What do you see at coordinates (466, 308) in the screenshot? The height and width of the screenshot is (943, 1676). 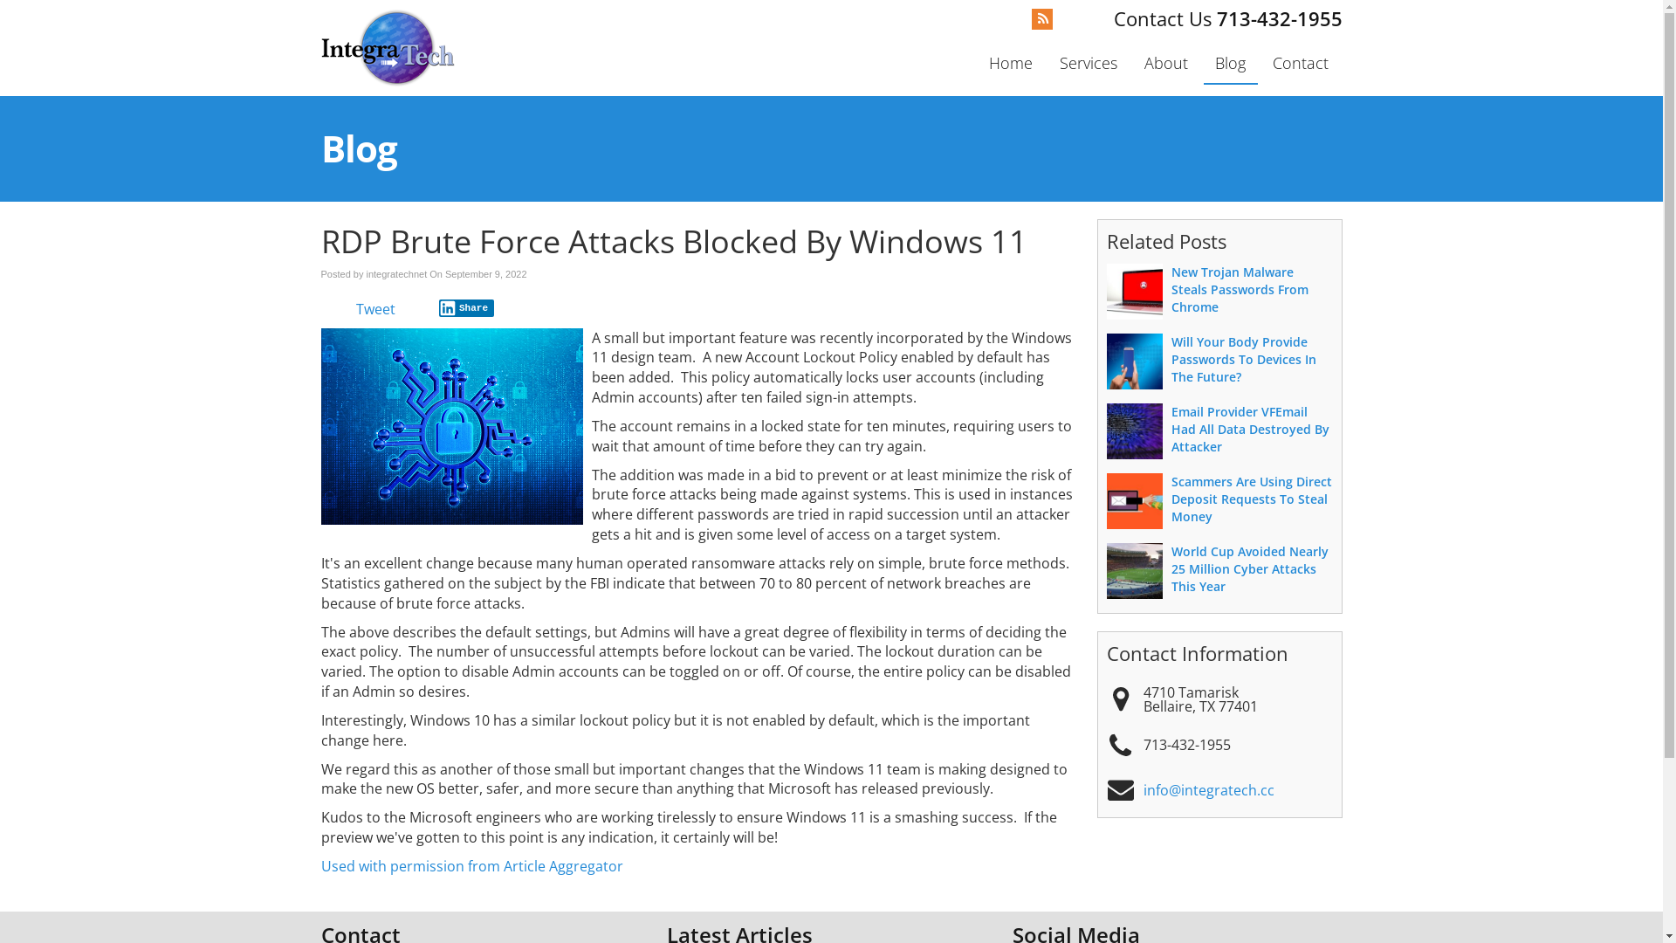 I see `Share` at bounding box center [466, 308].